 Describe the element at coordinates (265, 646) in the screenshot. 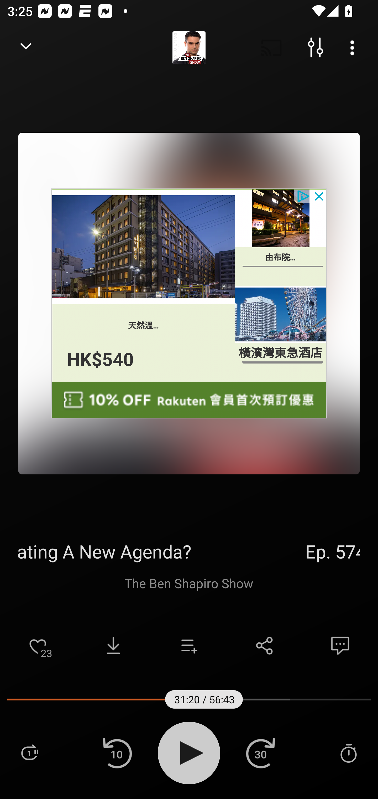

I see `Share` at that location.